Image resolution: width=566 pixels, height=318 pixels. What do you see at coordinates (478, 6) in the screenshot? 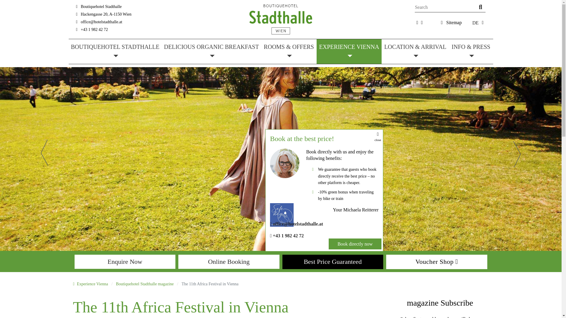
I see `Search` at bounding box center [478, 6].